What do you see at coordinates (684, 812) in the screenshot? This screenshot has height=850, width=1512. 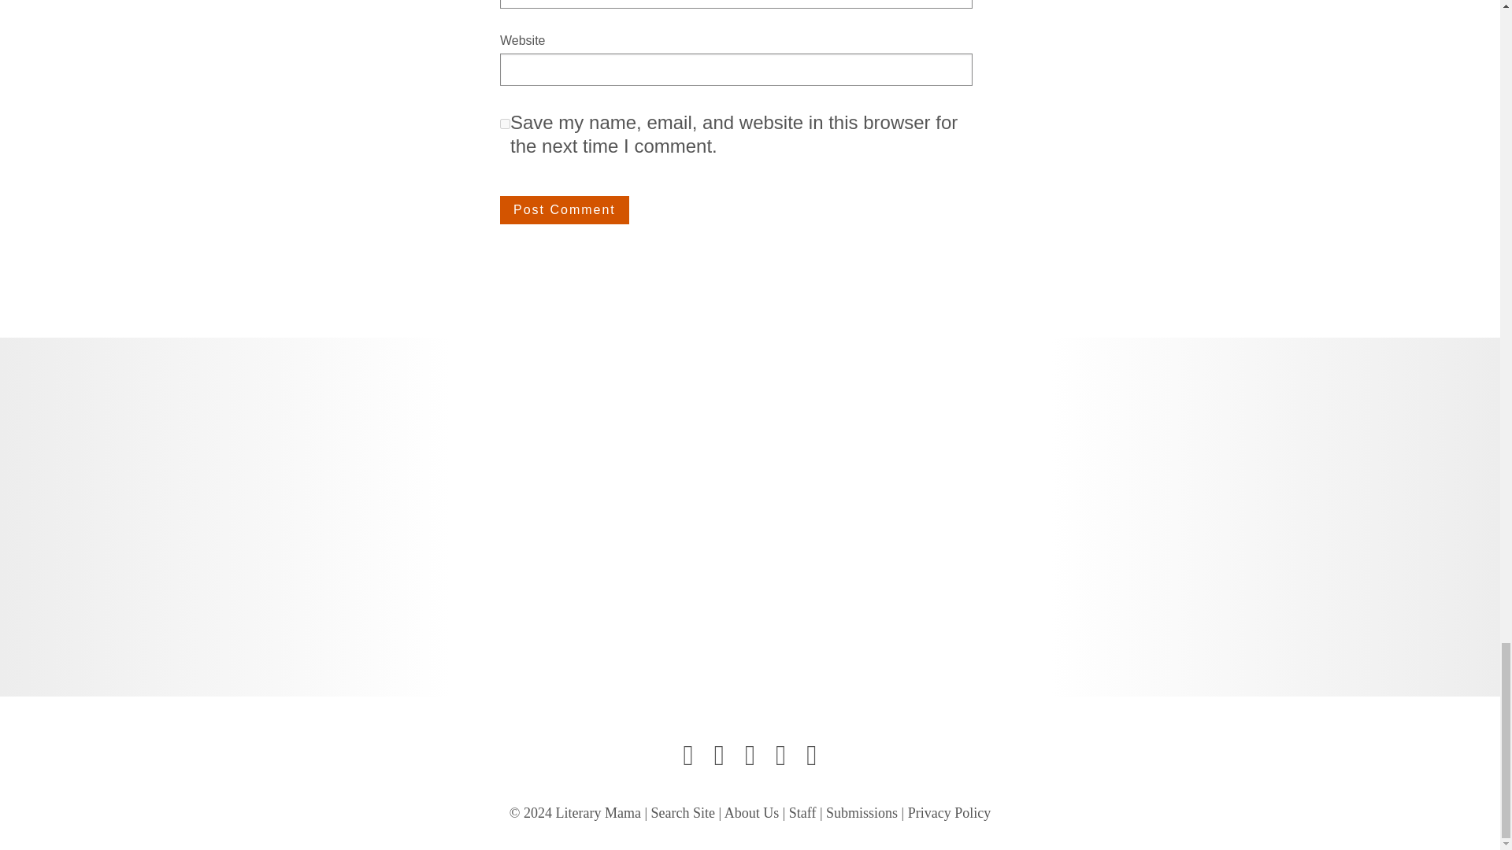 I see `Search Site` at bounding box center [684, 812].